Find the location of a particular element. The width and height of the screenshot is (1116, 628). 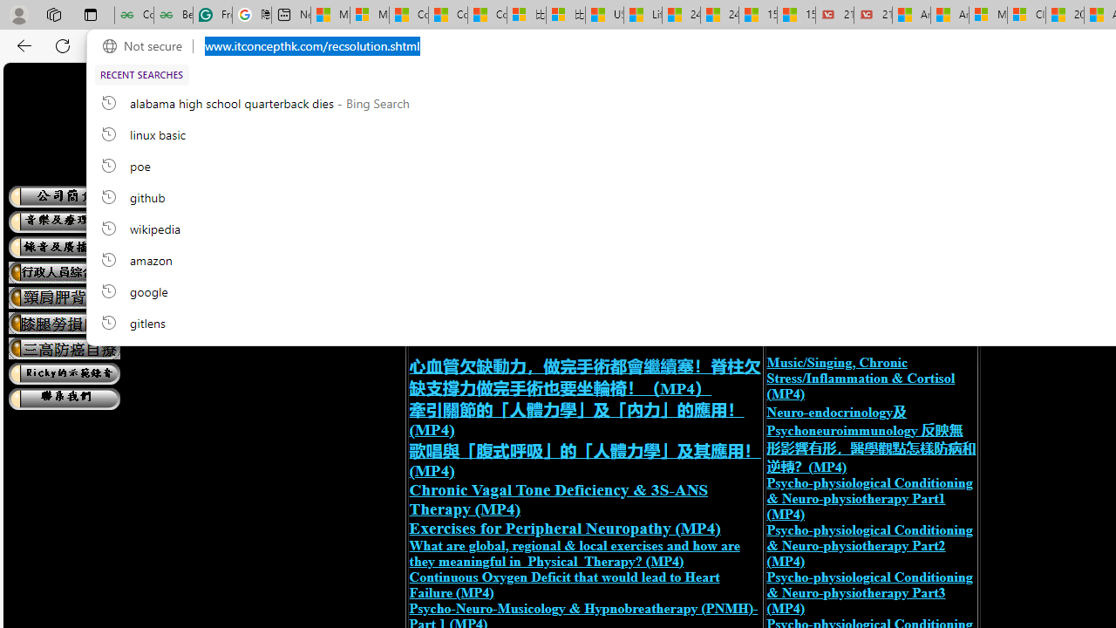

Free AI Writing Assistance for Students | Grammarly is located at coordinates (213, 16).